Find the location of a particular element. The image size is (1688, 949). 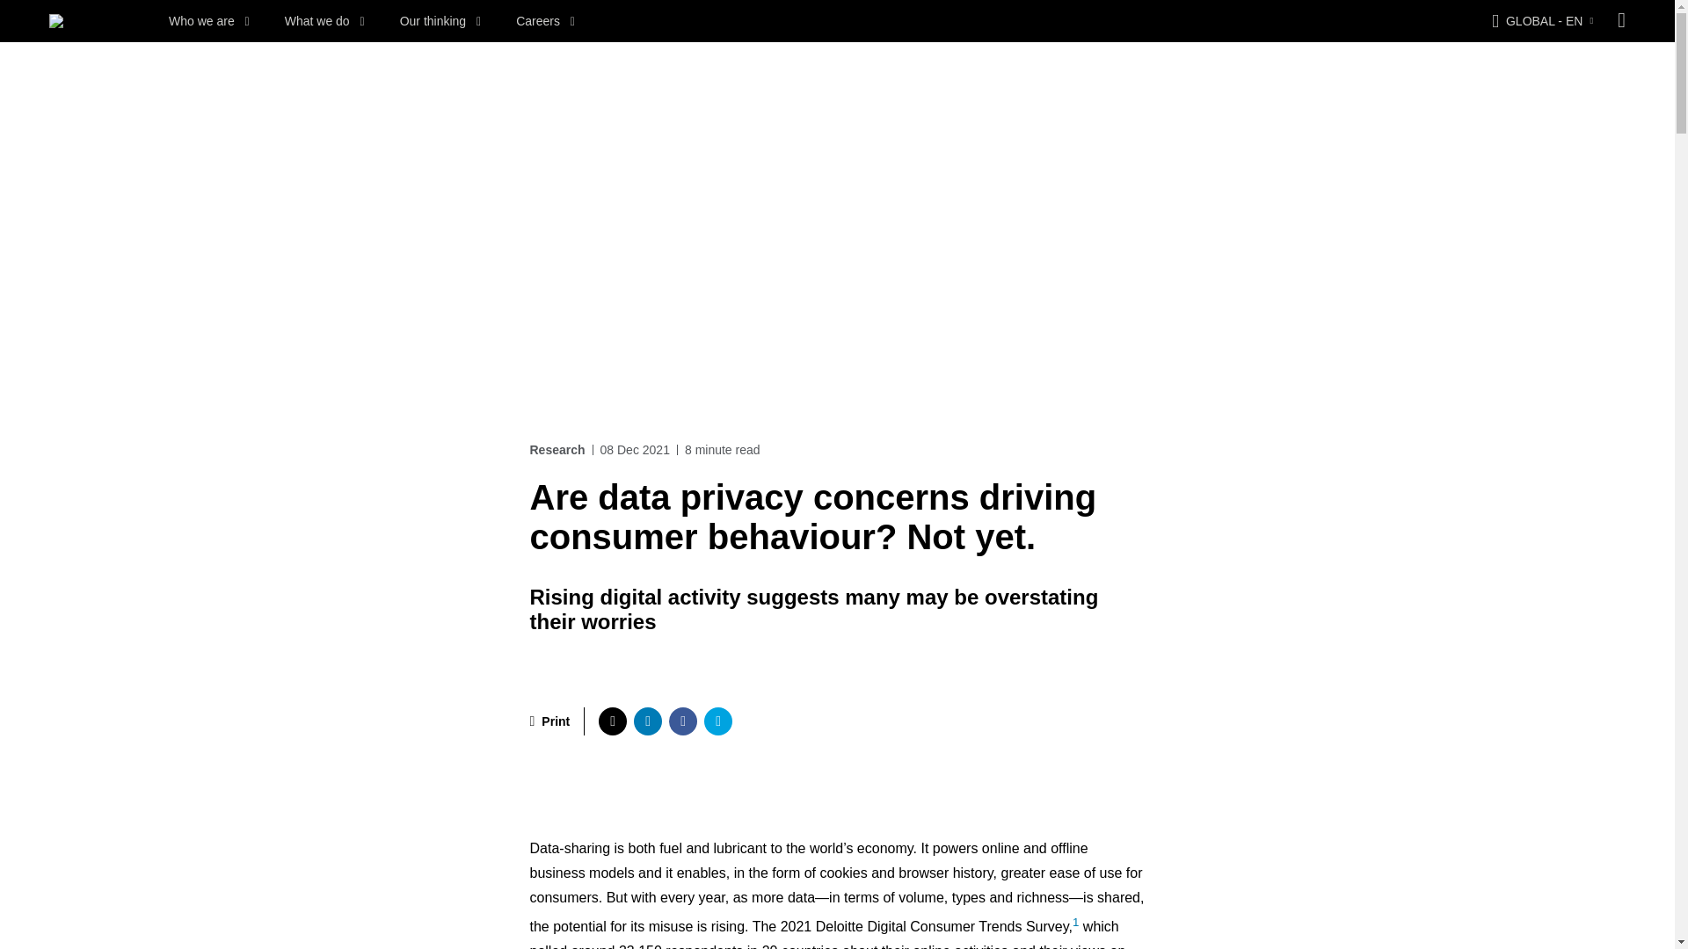

Our thinking is located at coordinates (440, 21).